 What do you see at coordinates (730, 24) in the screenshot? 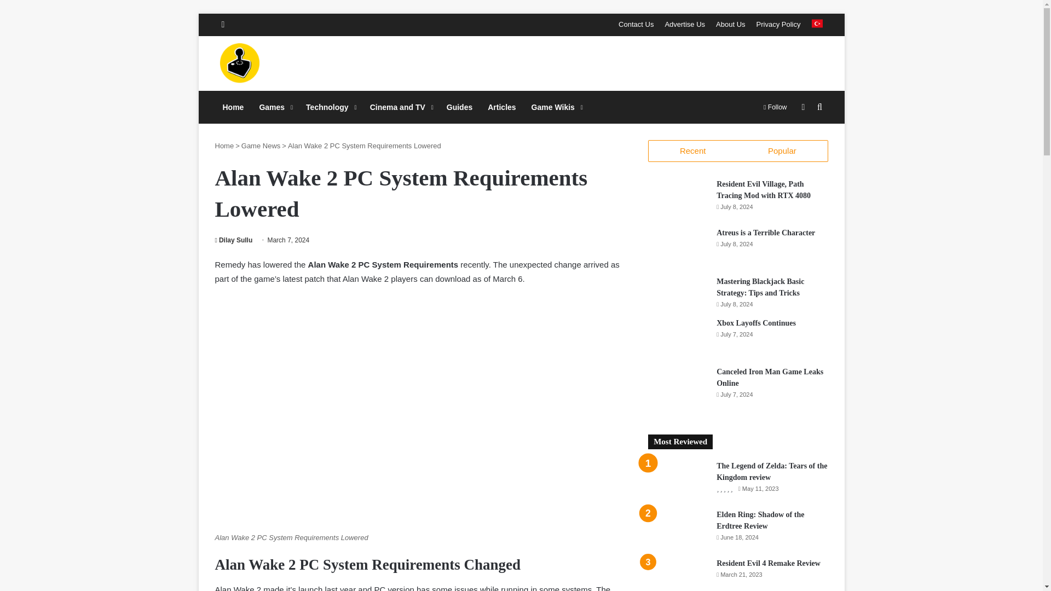
I see `About Us` at bounding box center [730, 24].